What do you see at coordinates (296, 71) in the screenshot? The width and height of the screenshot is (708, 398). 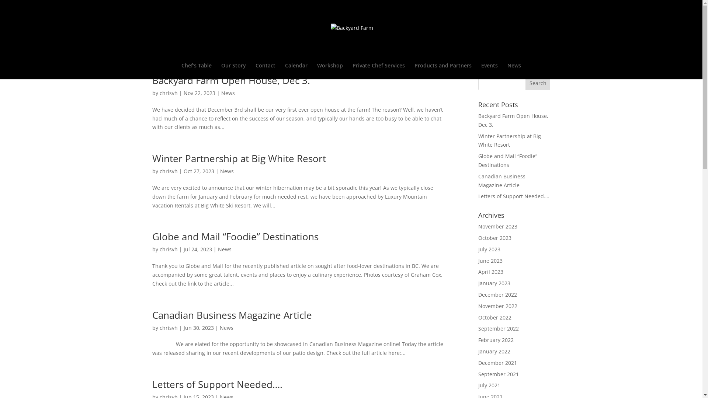 I see `Calendar` at bounding box center [296, 71].